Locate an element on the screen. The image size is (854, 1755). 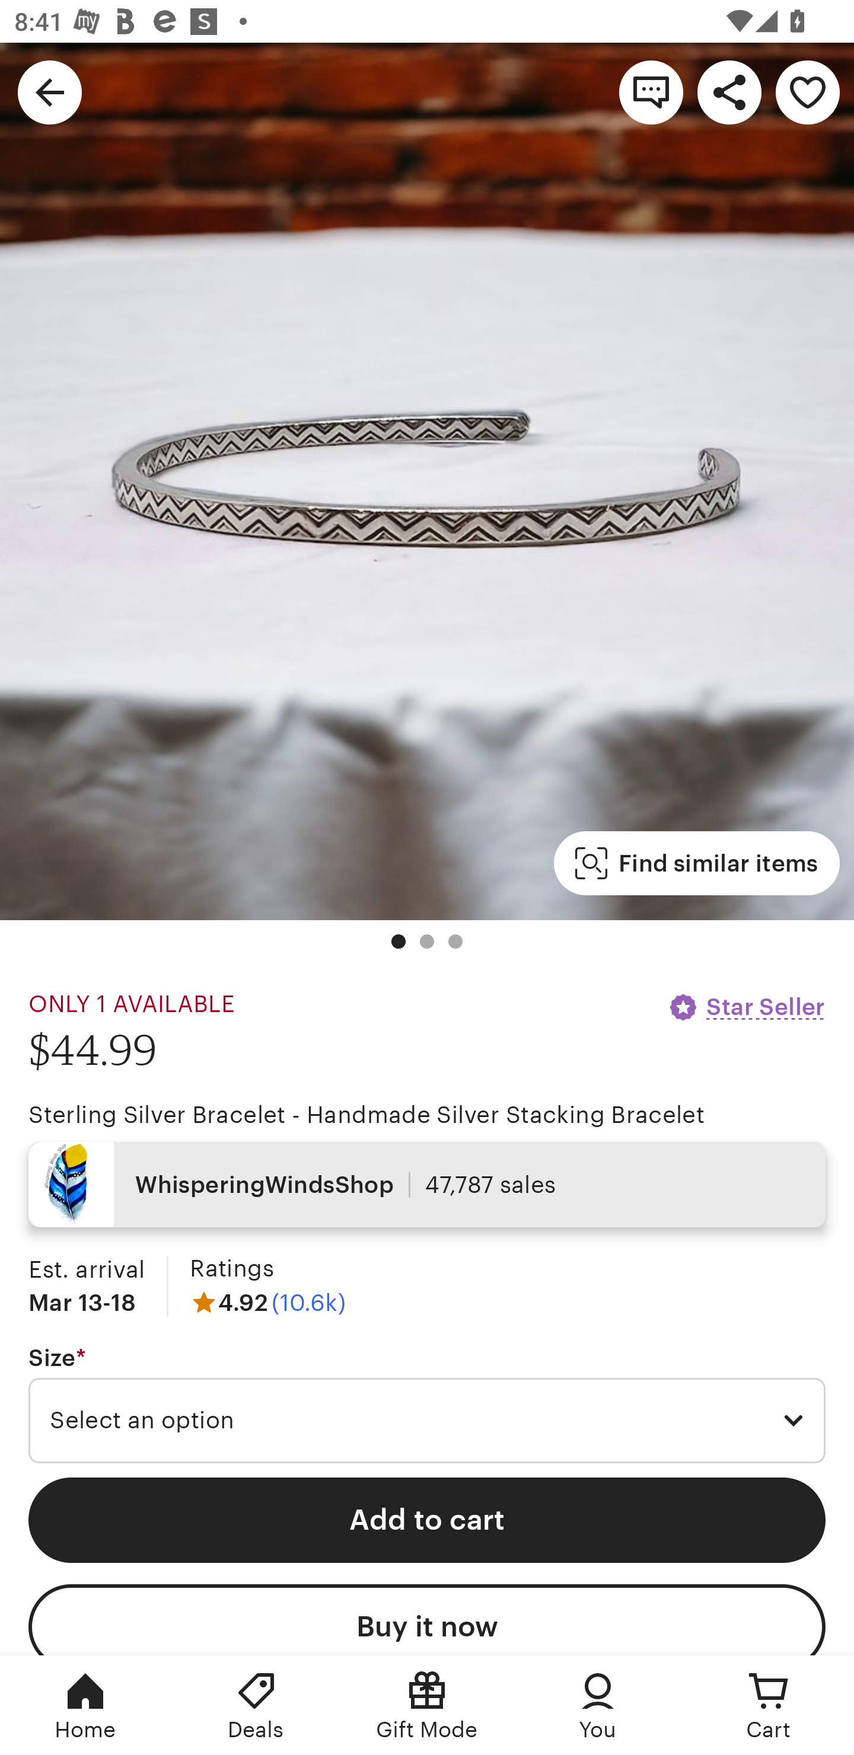
Deals is located at coordinates (256, 1705).